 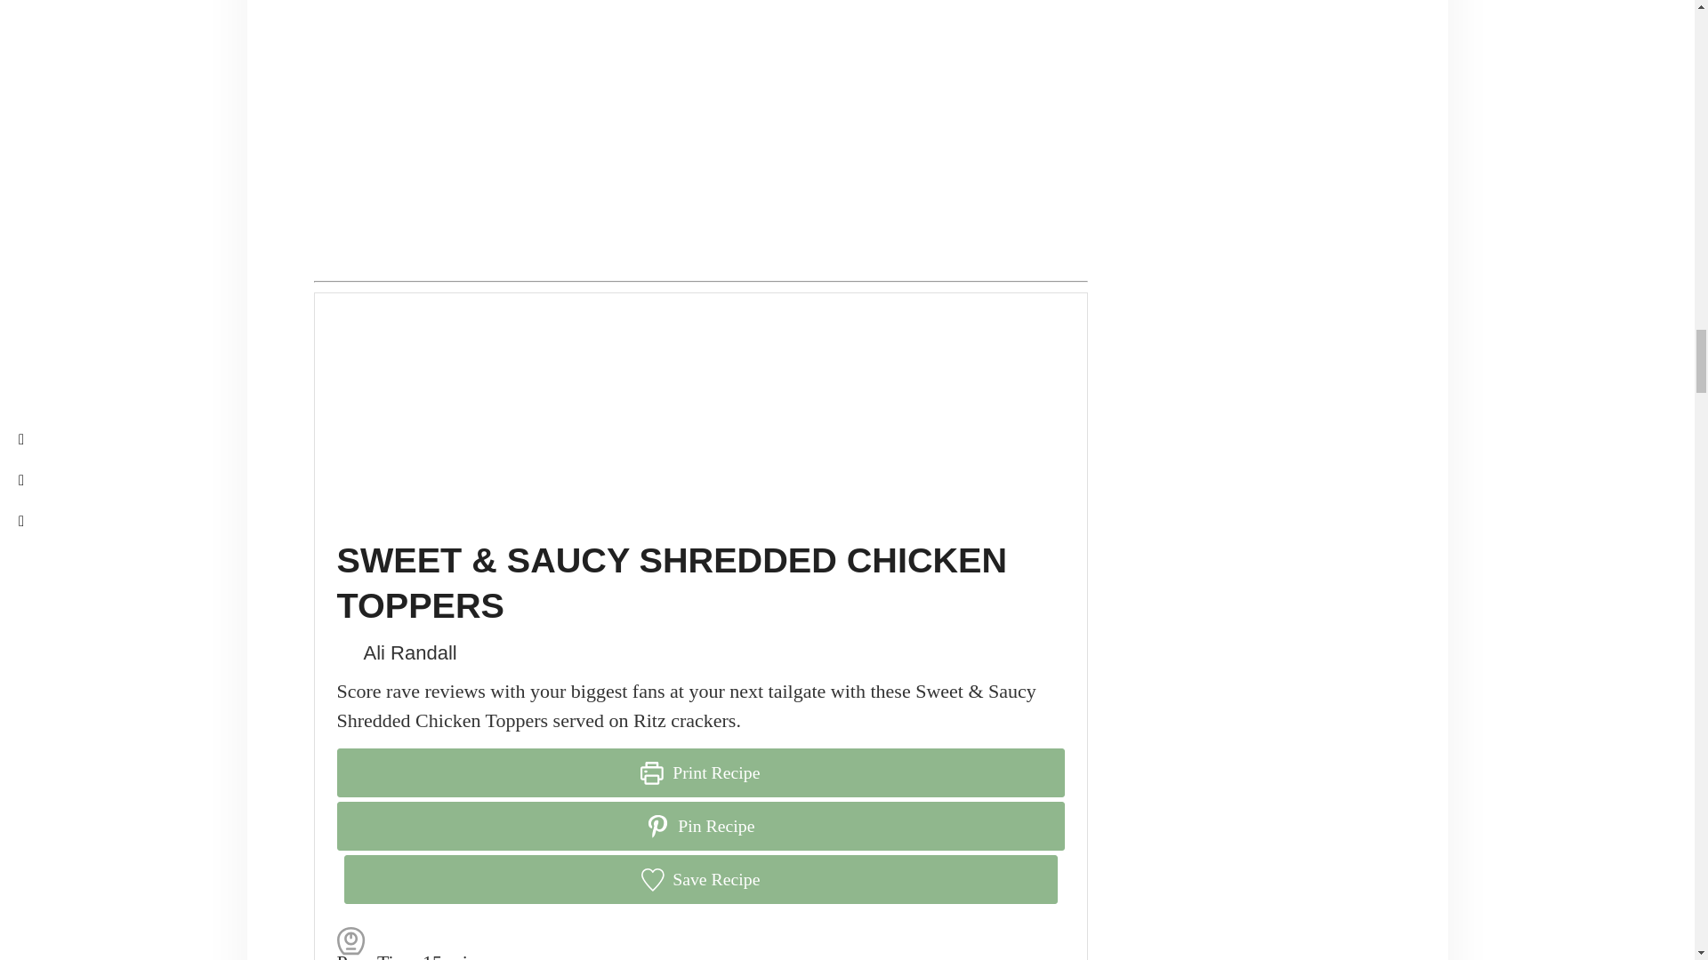 What do you see at coordinates (700, 825) in the screenshot?
I see `Pin Recipe` at bounding box center [700, 825].